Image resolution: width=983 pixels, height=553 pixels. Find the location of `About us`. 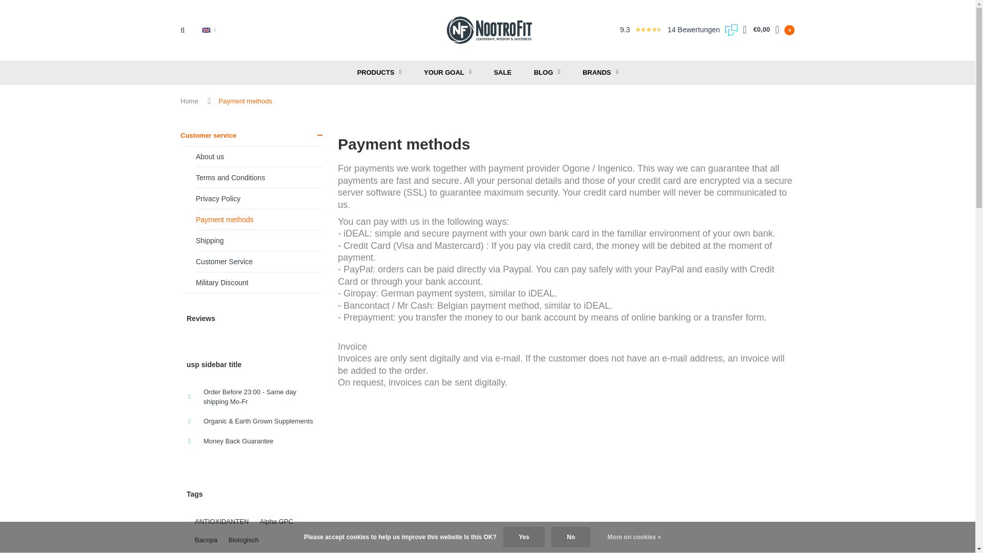

About us is located at coordinates (259, 157).